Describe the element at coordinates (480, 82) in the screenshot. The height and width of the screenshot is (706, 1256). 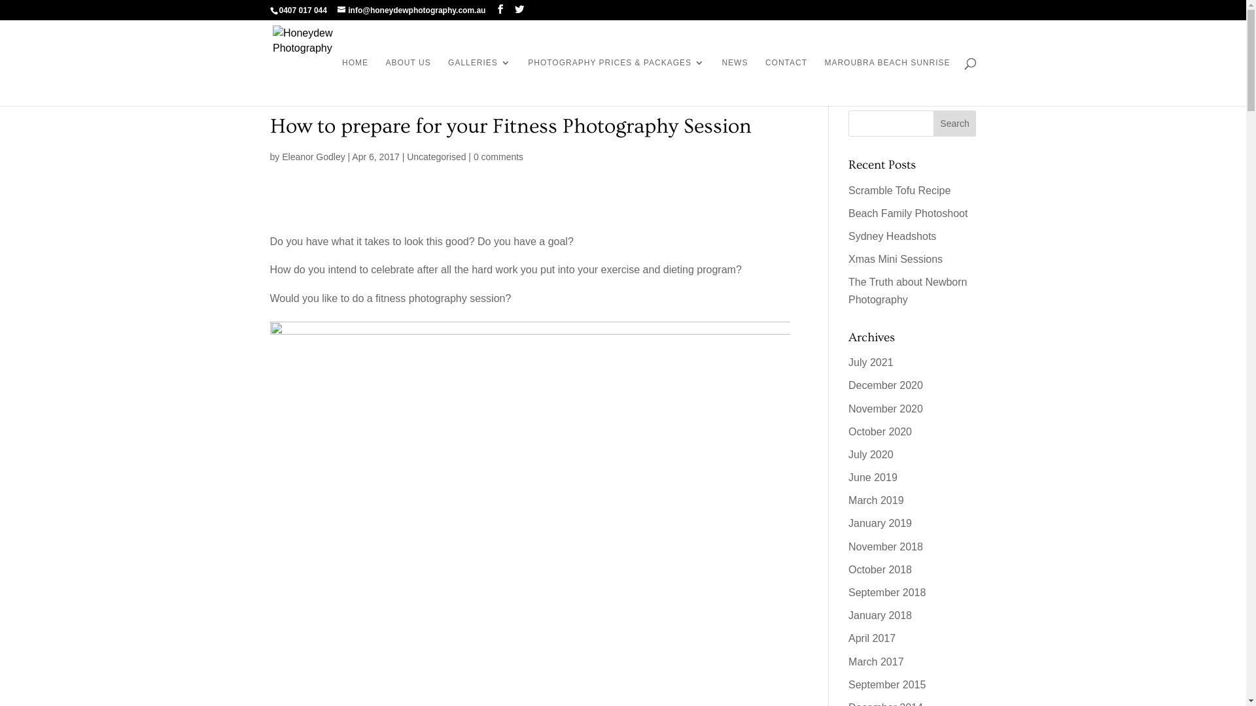
I see `GALLERIES` at that location.